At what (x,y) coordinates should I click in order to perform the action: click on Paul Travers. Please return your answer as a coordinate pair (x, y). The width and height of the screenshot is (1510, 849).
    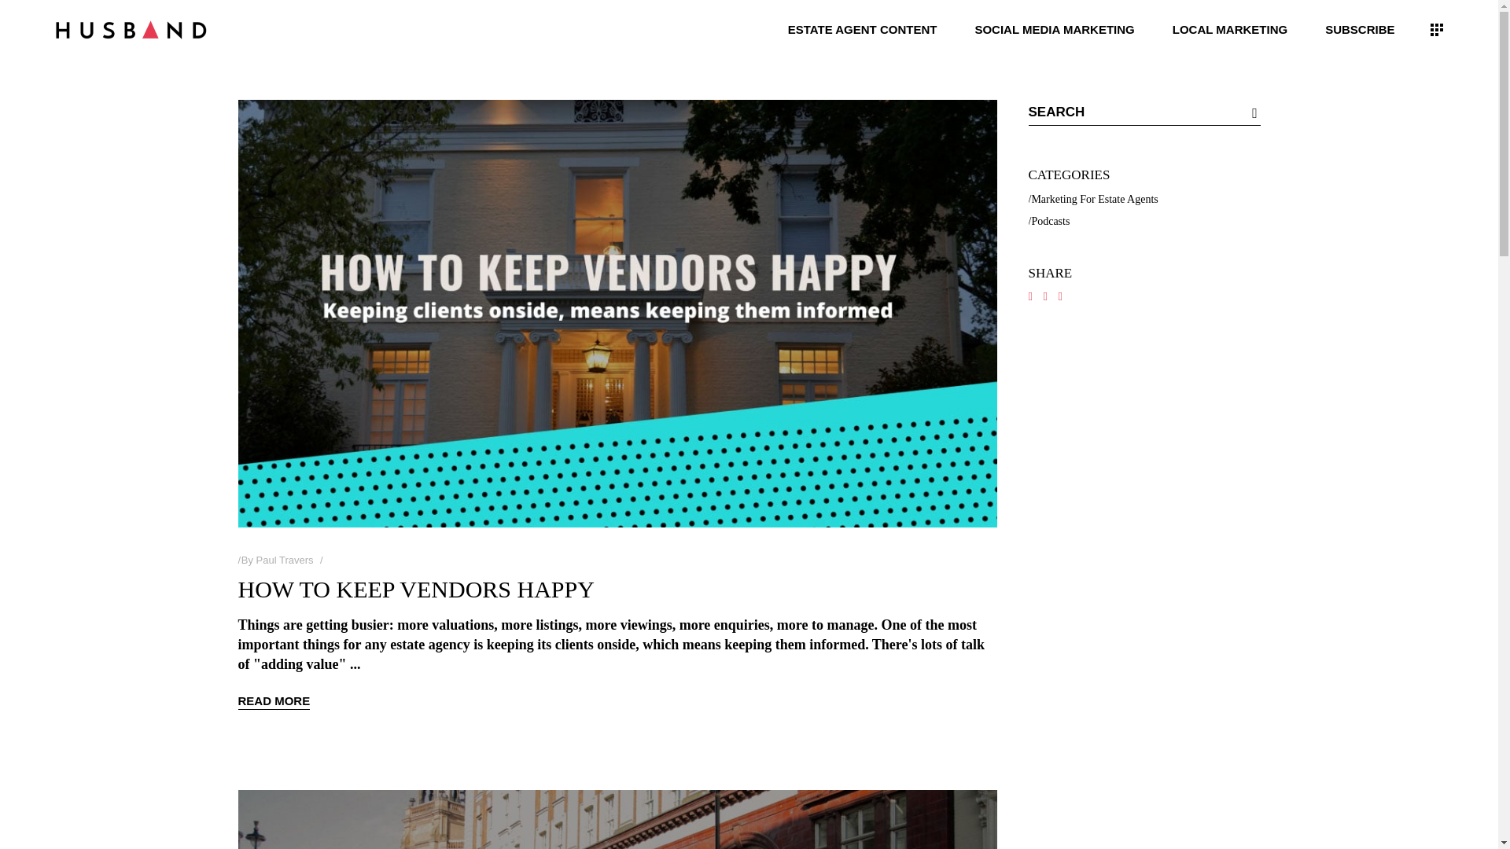
    Looking at the image, I should click on (285, 560).